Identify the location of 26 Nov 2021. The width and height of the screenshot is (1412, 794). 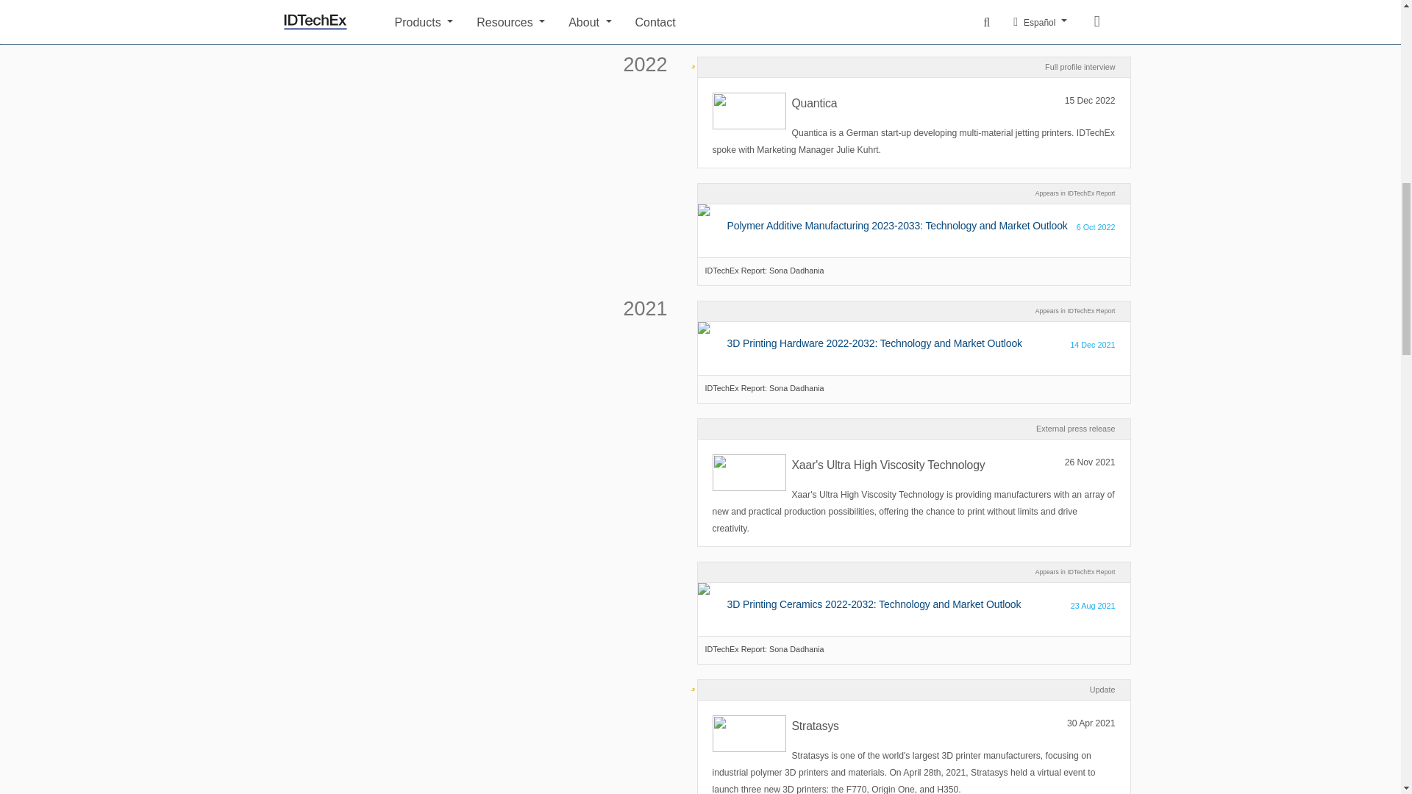
(1090, 462).